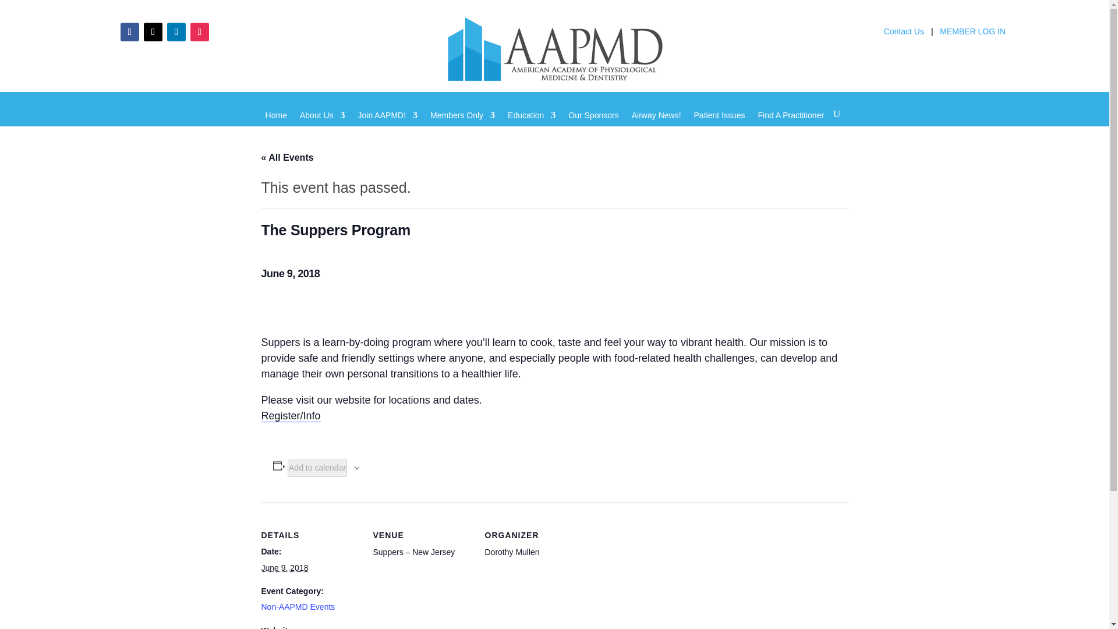  I want to click on Education, so click(531, 123).